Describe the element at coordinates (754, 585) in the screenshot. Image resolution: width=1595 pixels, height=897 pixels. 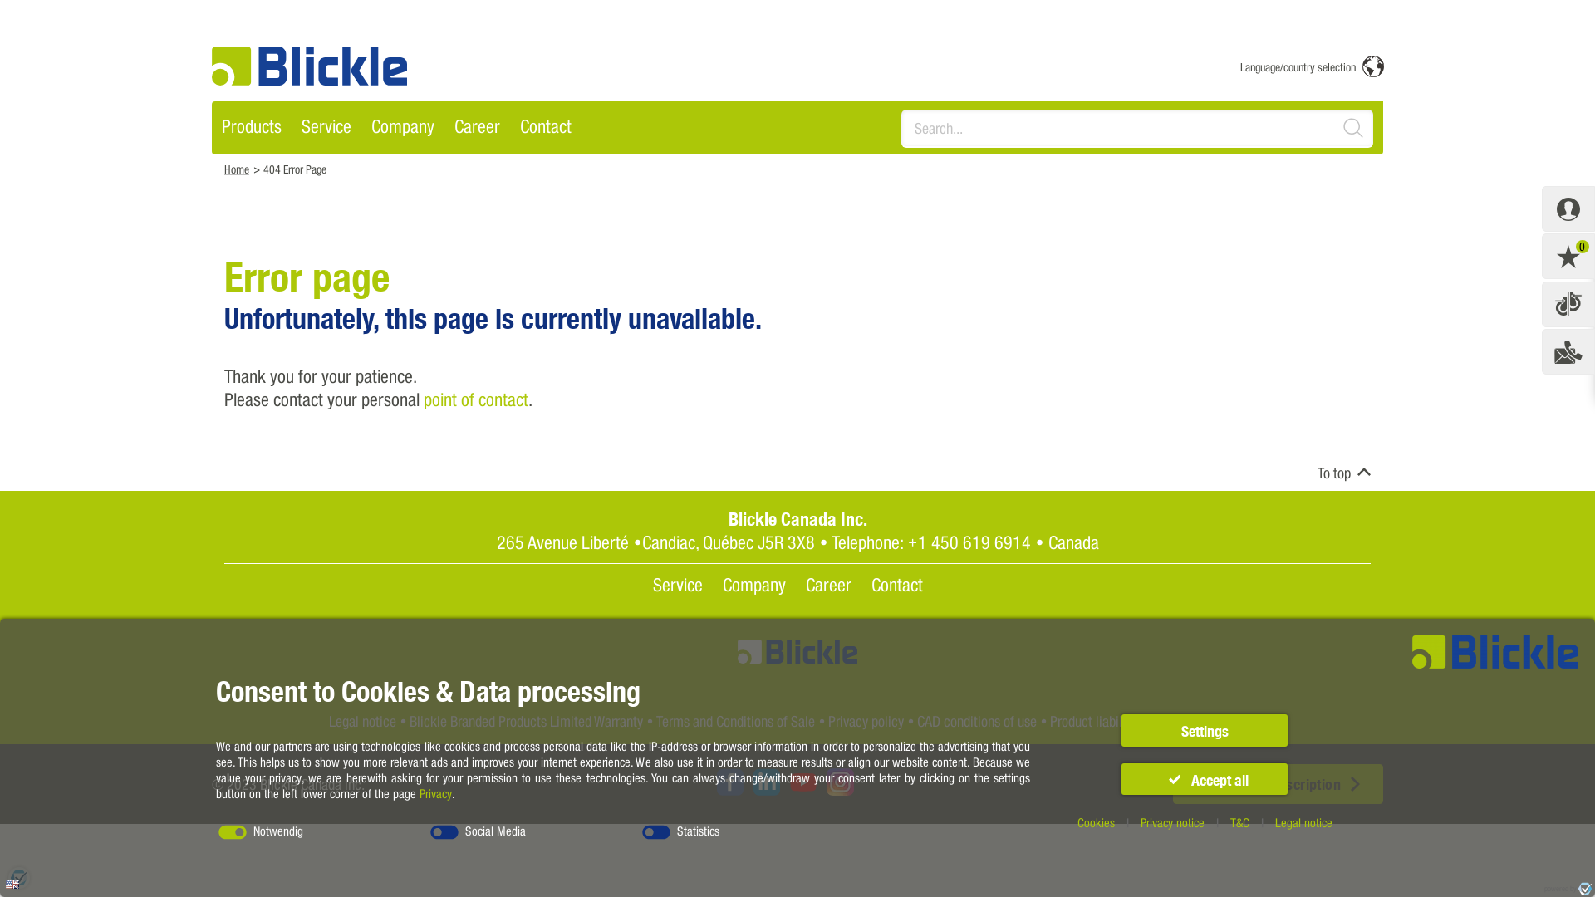
I see `Company` at that location.